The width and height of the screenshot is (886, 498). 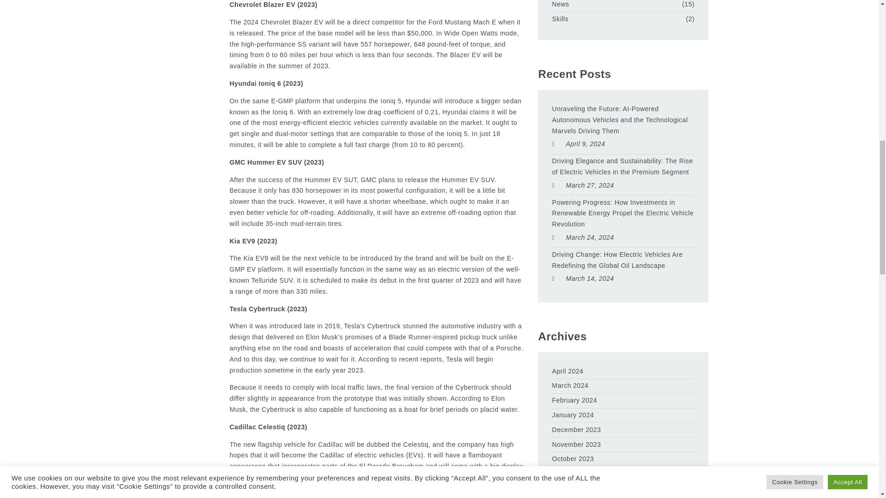 What do you see at coordinates (560, 19) in the screenshot?
I see `Skills` at bounding box center [560, 19].